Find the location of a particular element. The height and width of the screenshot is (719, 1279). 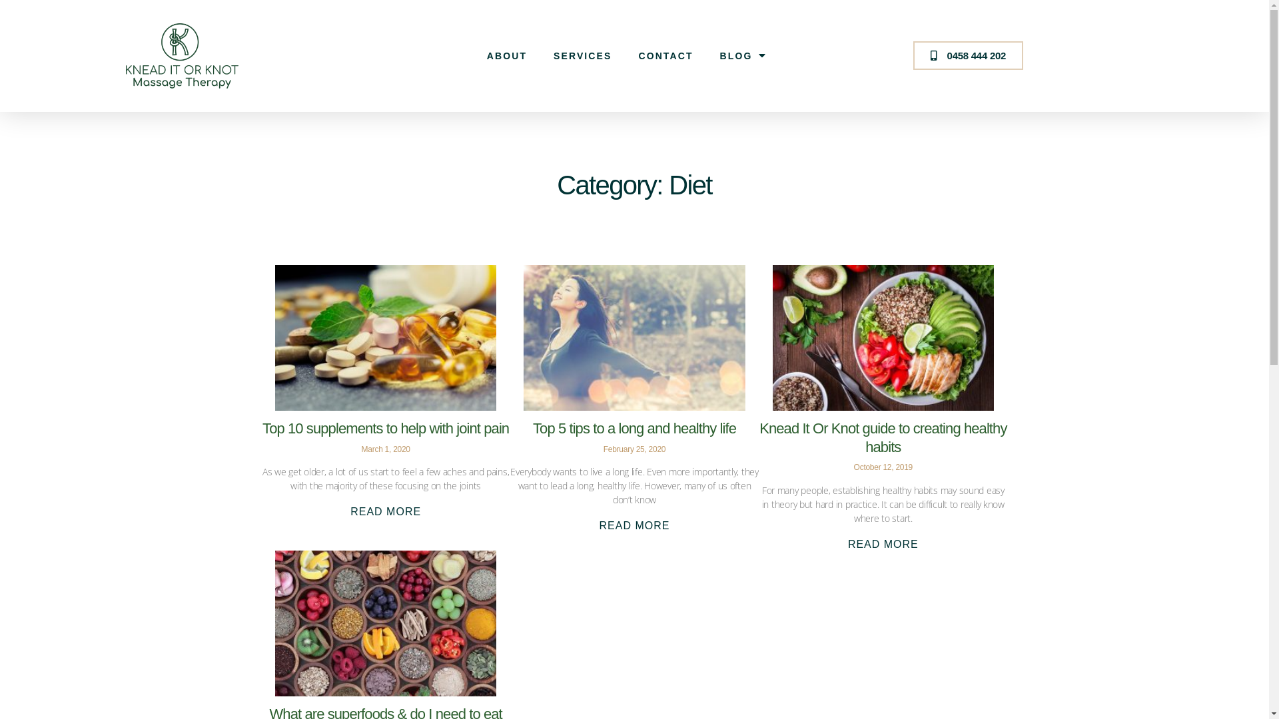

SERVICES is located at coordinates (582, 56).